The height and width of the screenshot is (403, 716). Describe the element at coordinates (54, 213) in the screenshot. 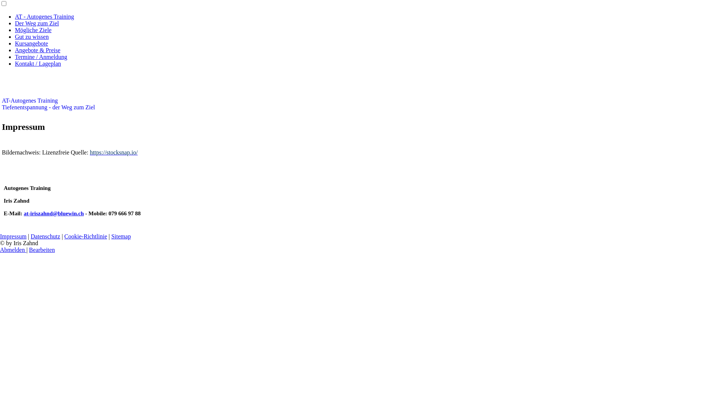

I see `at-iriszahnd@bluewin.ch` at that location.